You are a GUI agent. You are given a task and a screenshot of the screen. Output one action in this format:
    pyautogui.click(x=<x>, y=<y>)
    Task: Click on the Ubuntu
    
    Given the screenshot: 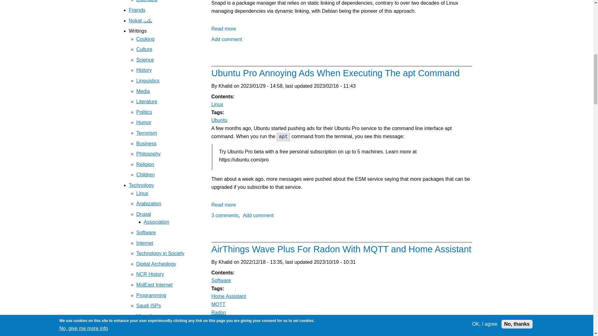 What is the action you would take?
    pyautogui.click(x=219, y=120)
    